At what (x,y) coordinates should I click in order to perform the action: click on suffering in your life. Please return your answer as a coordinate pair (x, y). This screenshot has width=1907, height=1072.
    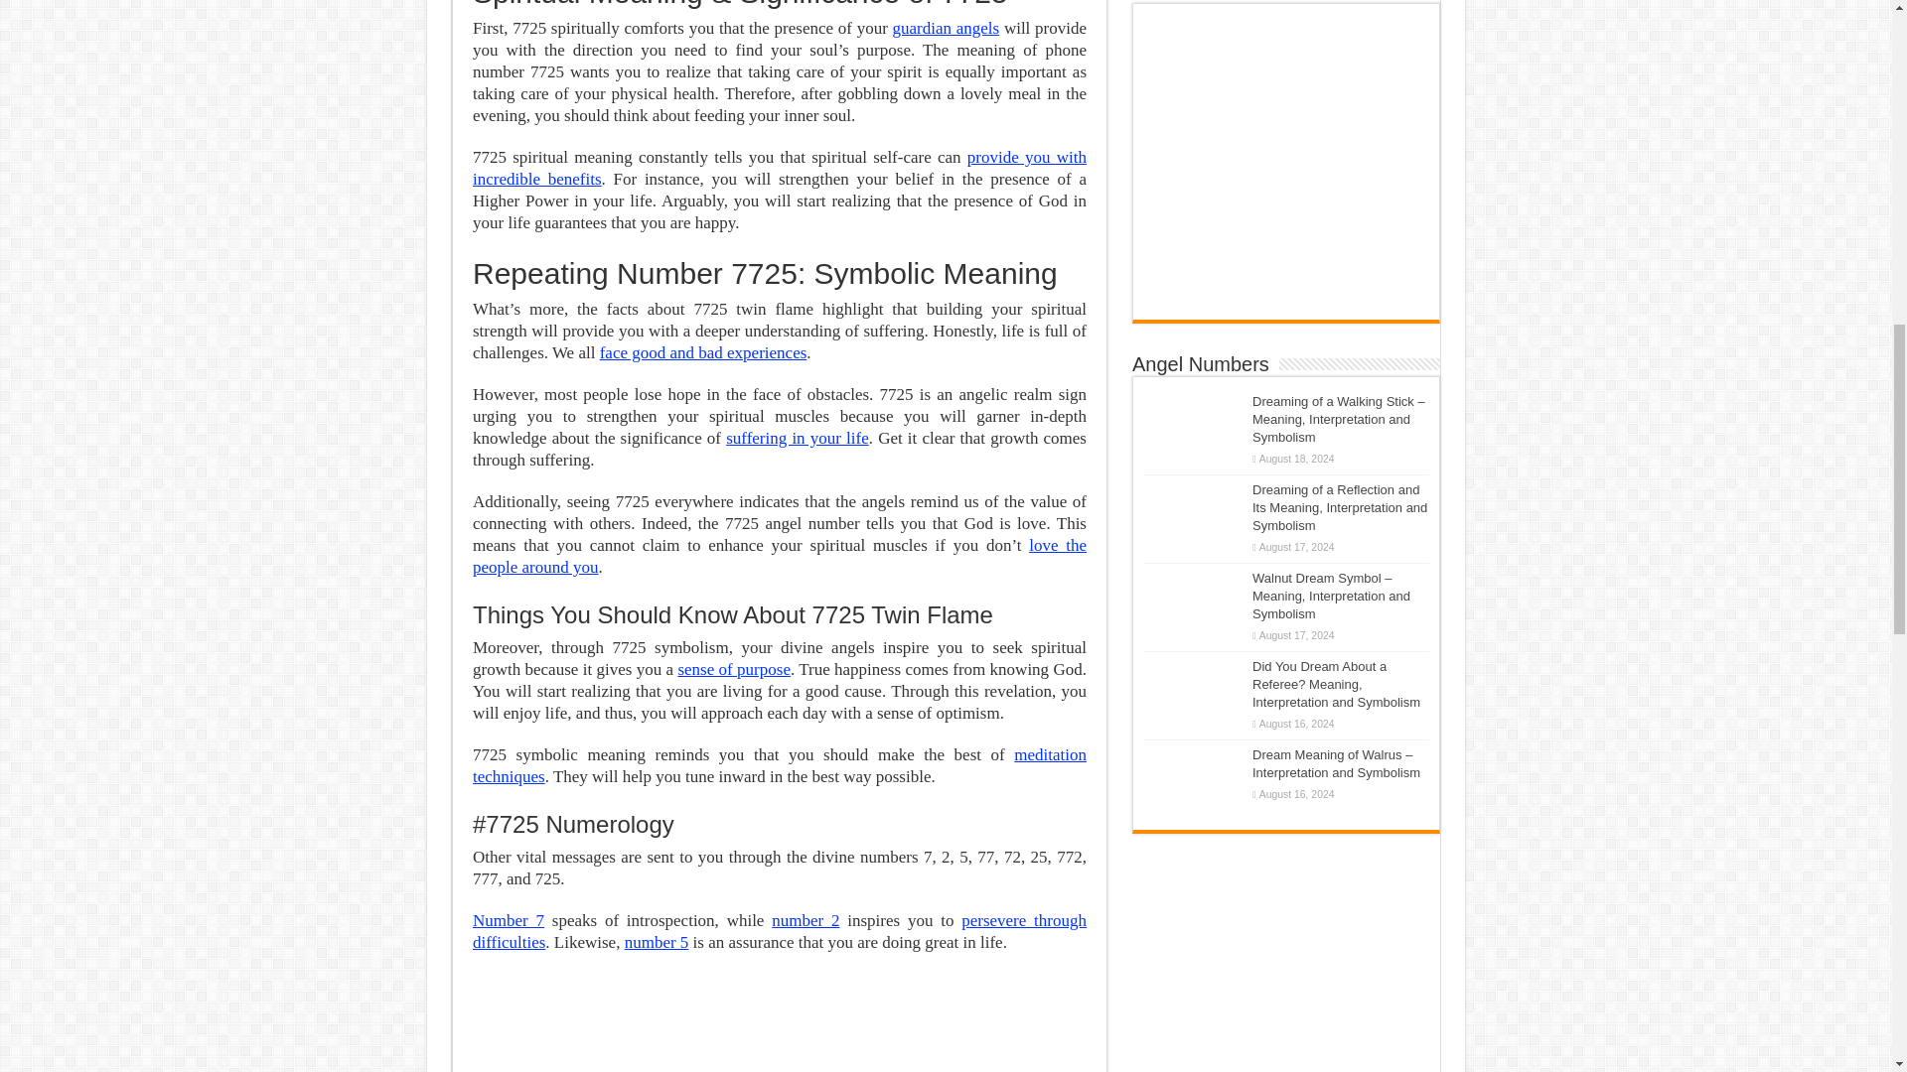
    Looking at the image, I should click on (798, 439).